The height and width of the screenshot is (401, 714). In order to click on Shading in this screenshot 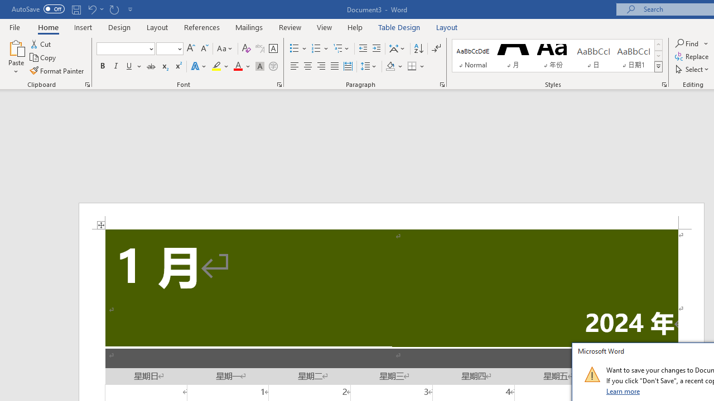, I will do `click(394, 67)`.